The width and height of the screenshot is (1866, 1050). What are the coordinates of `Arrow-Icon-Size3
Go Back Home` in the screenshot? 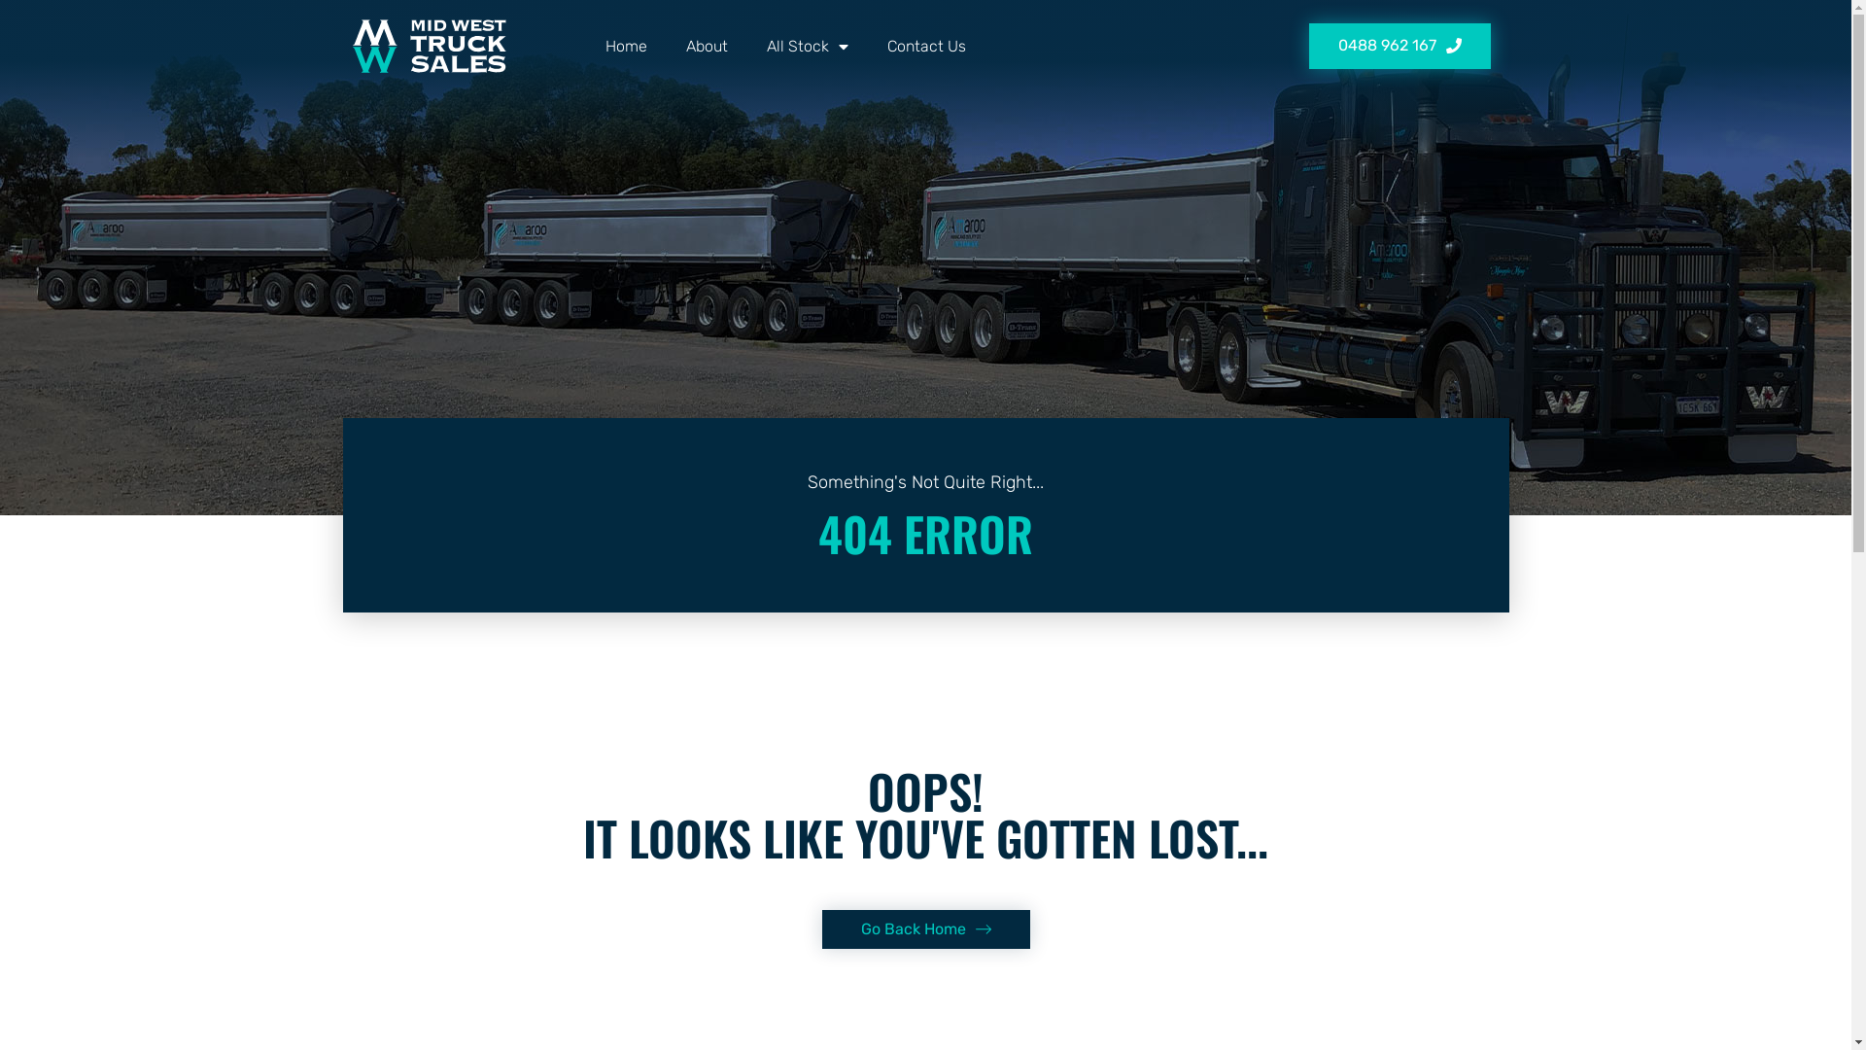 It's located at (926, 929).